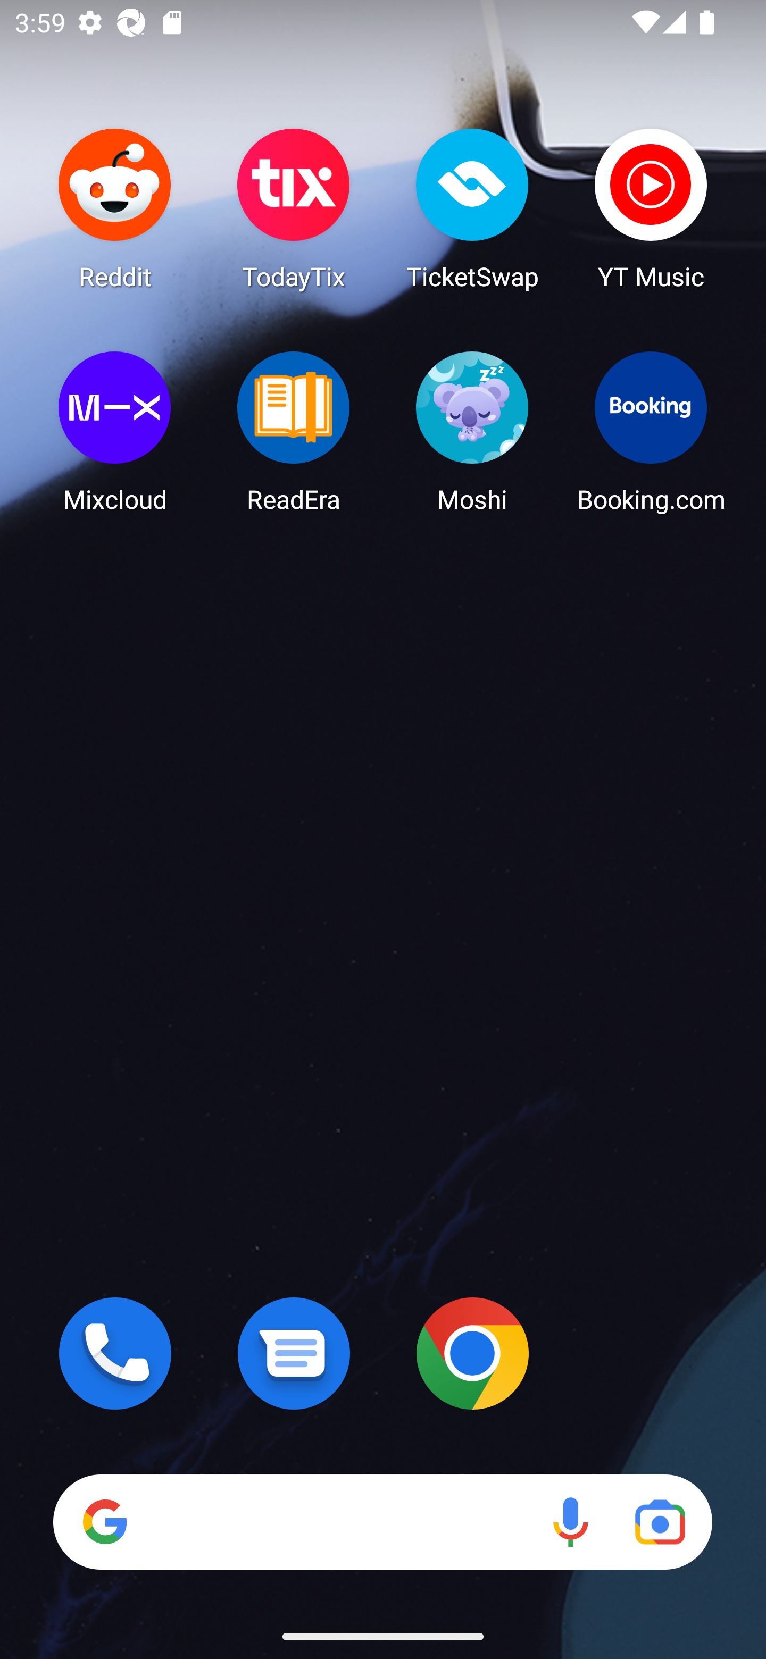  What do you see at coordinates (472, 431) in the screenshot?
I see `Moshi` at bounding box center [472, 431].